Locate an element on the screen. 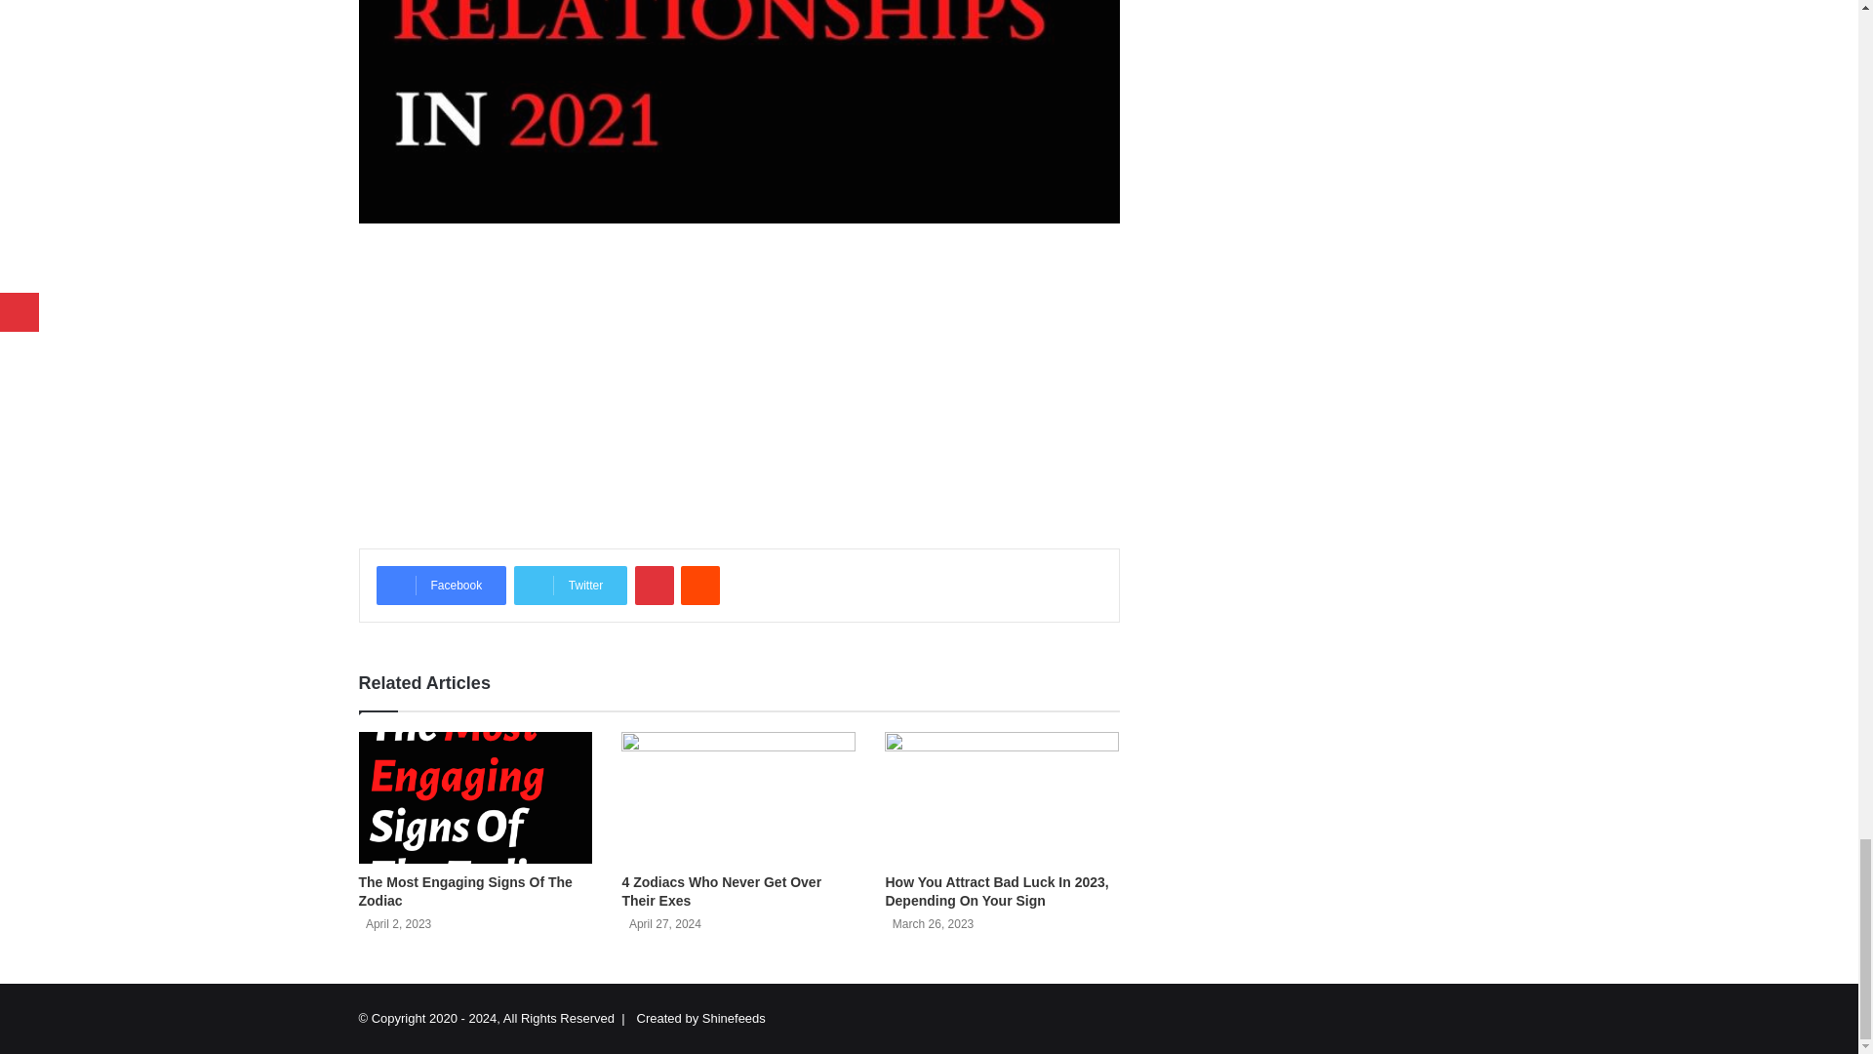  Twitter is located at coordinates (570, 585).